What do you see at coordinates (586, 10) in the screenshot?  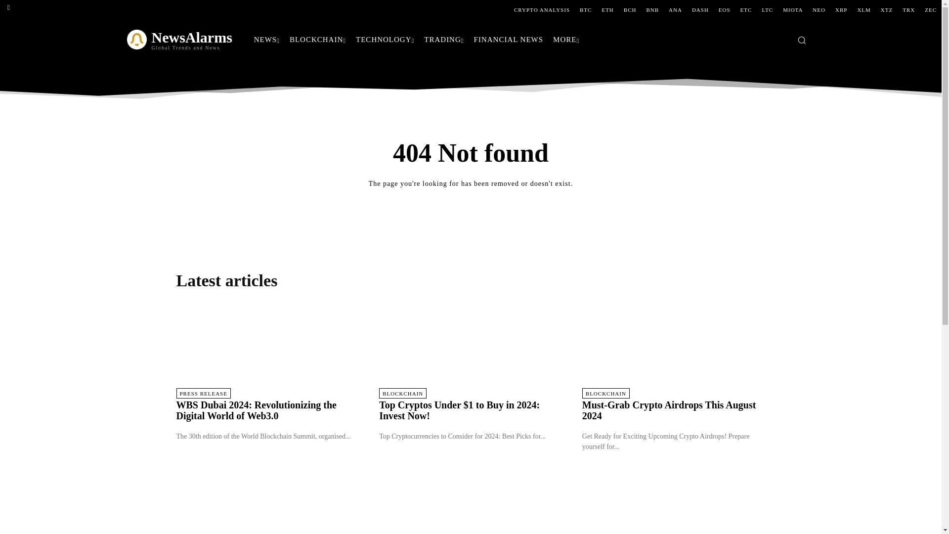 I see `BTC` at bounding box center [586, 10].